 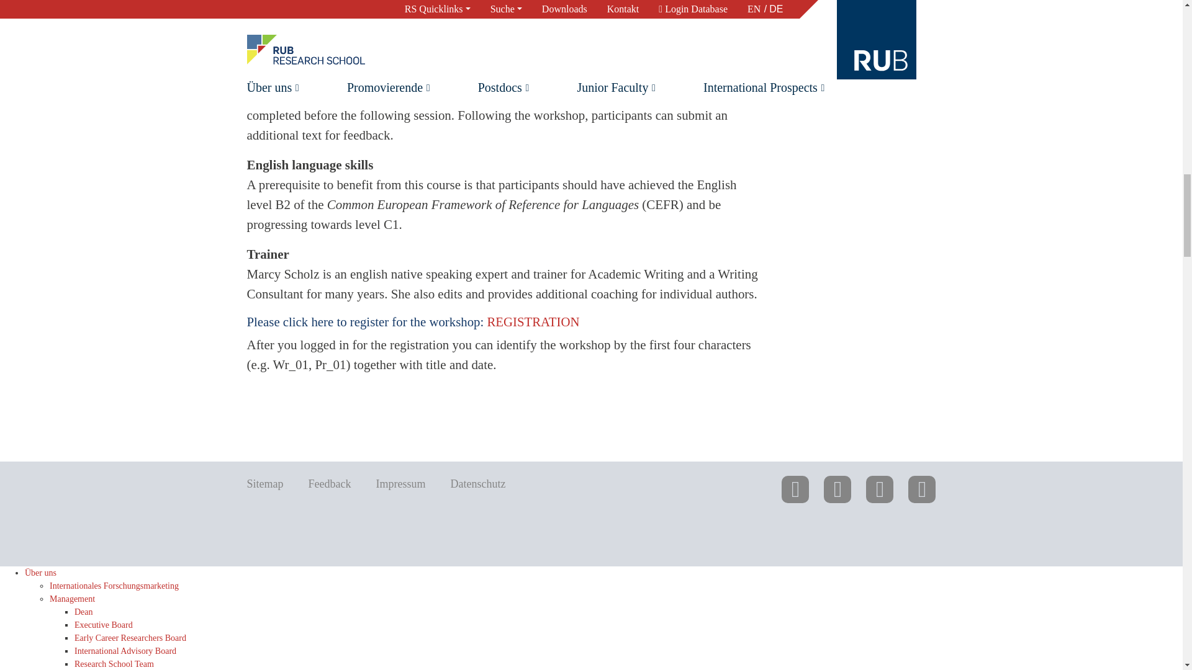 What do you see at coordinates (114, 664) in the screenshot?
I see `Research School Team` at bounding box center [114, 664].